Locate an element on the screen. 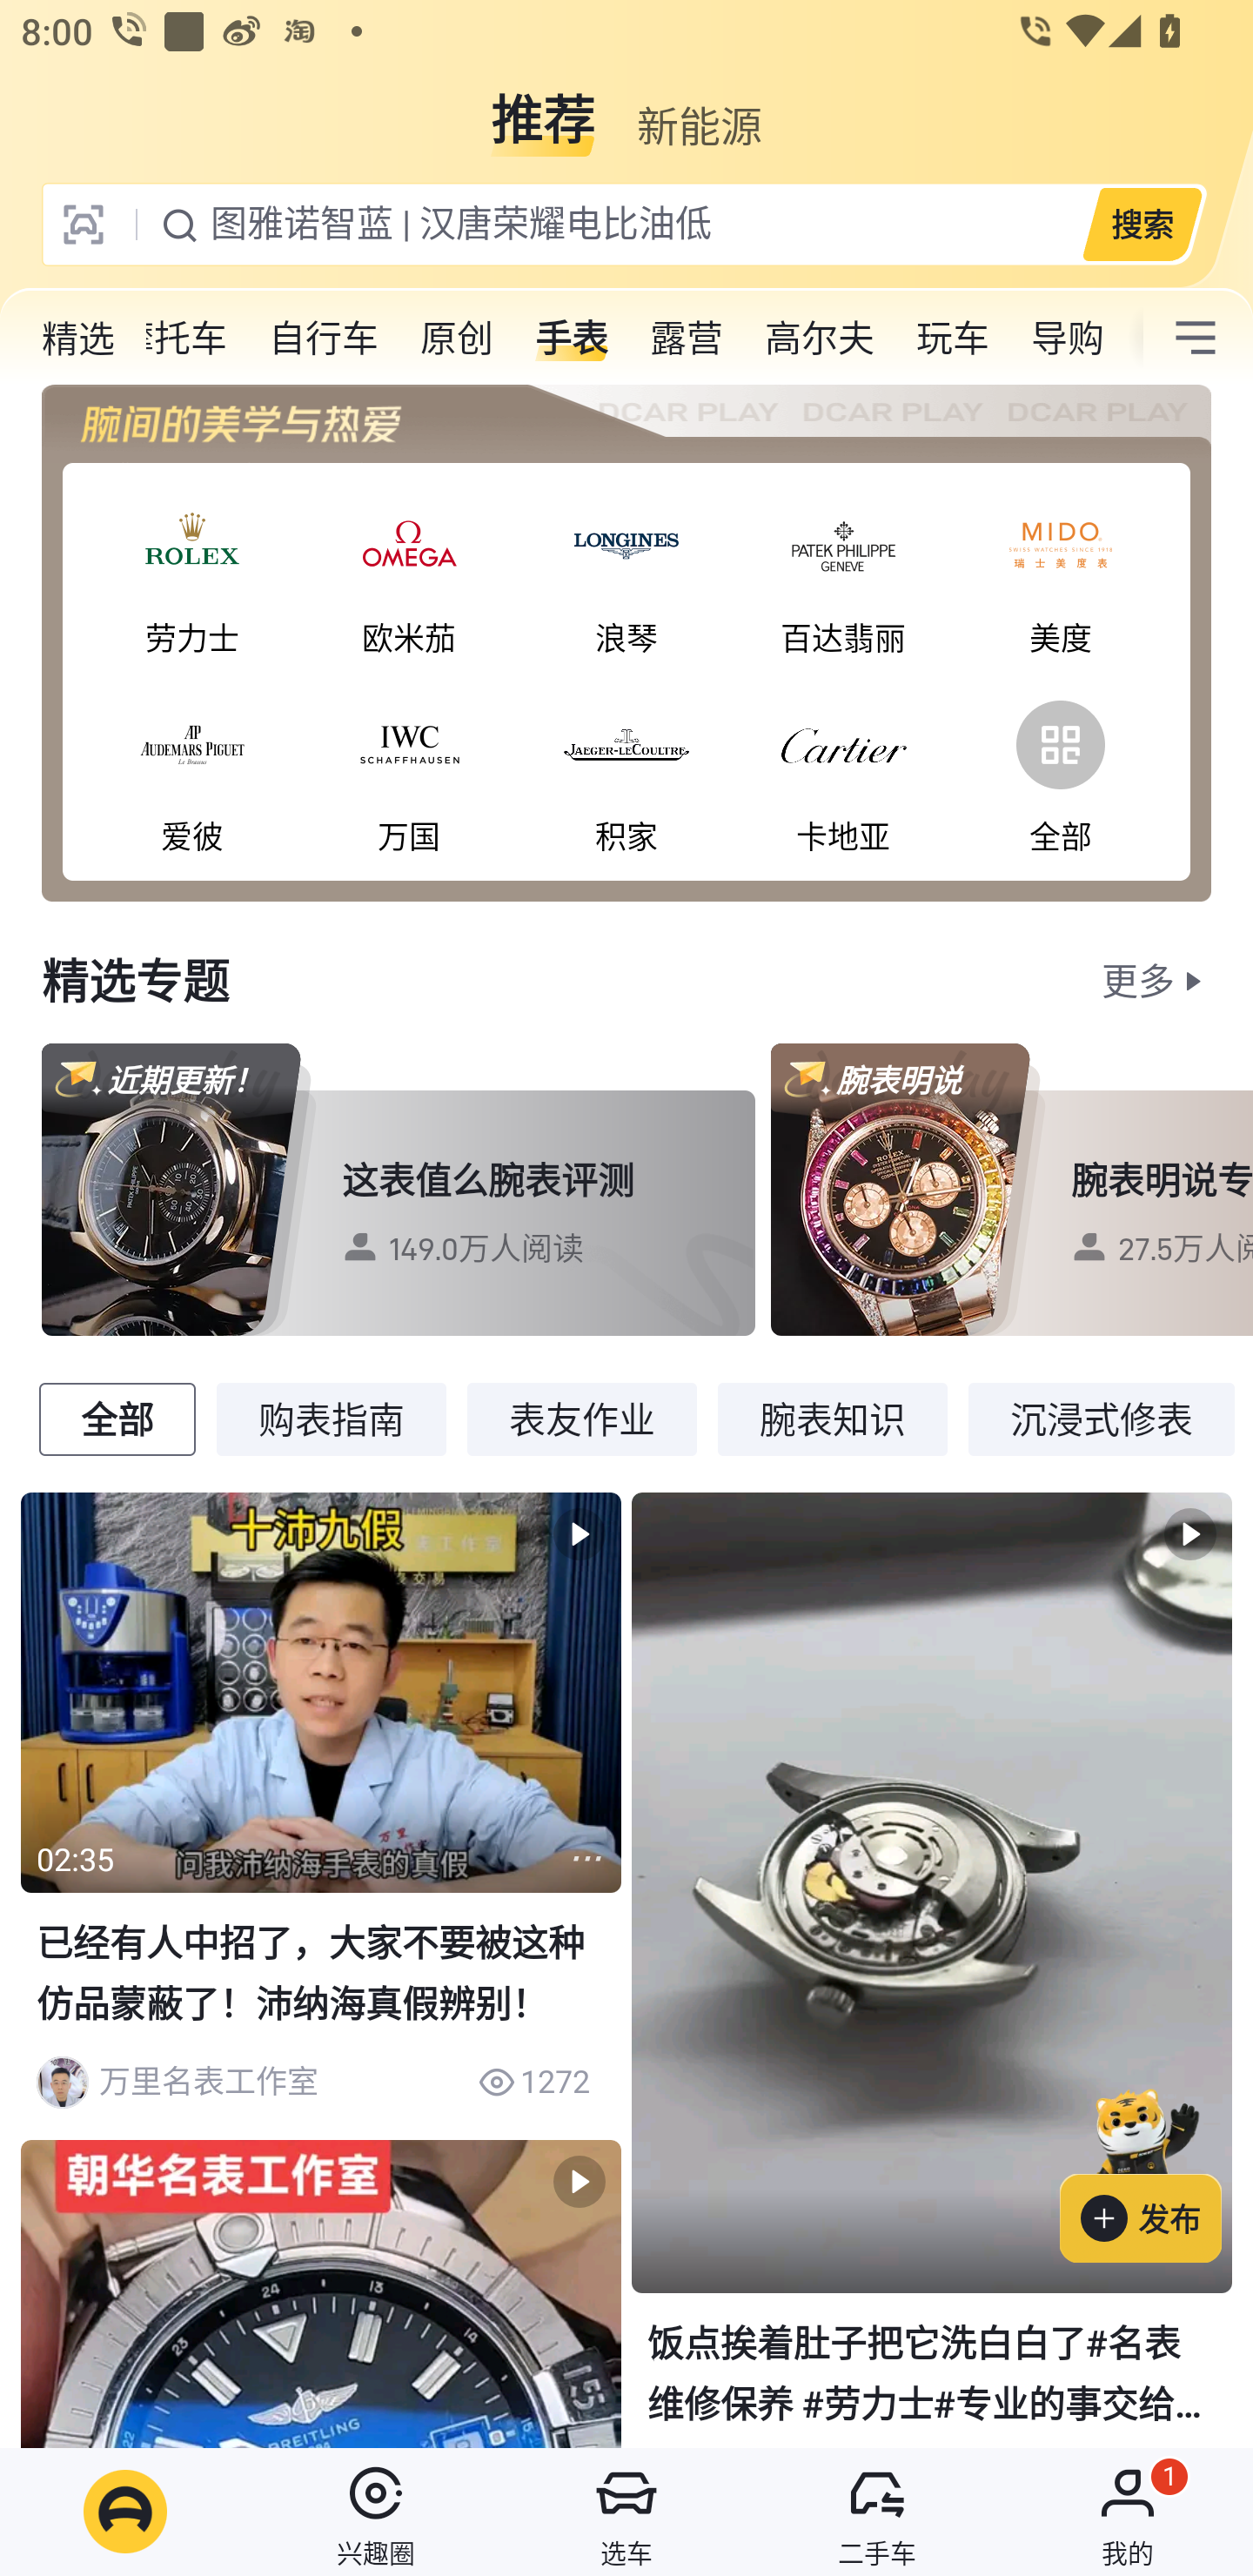 The width and height of the screenshot is (1253, 2576). 卡地亚 is located at coordinates (844, 771).